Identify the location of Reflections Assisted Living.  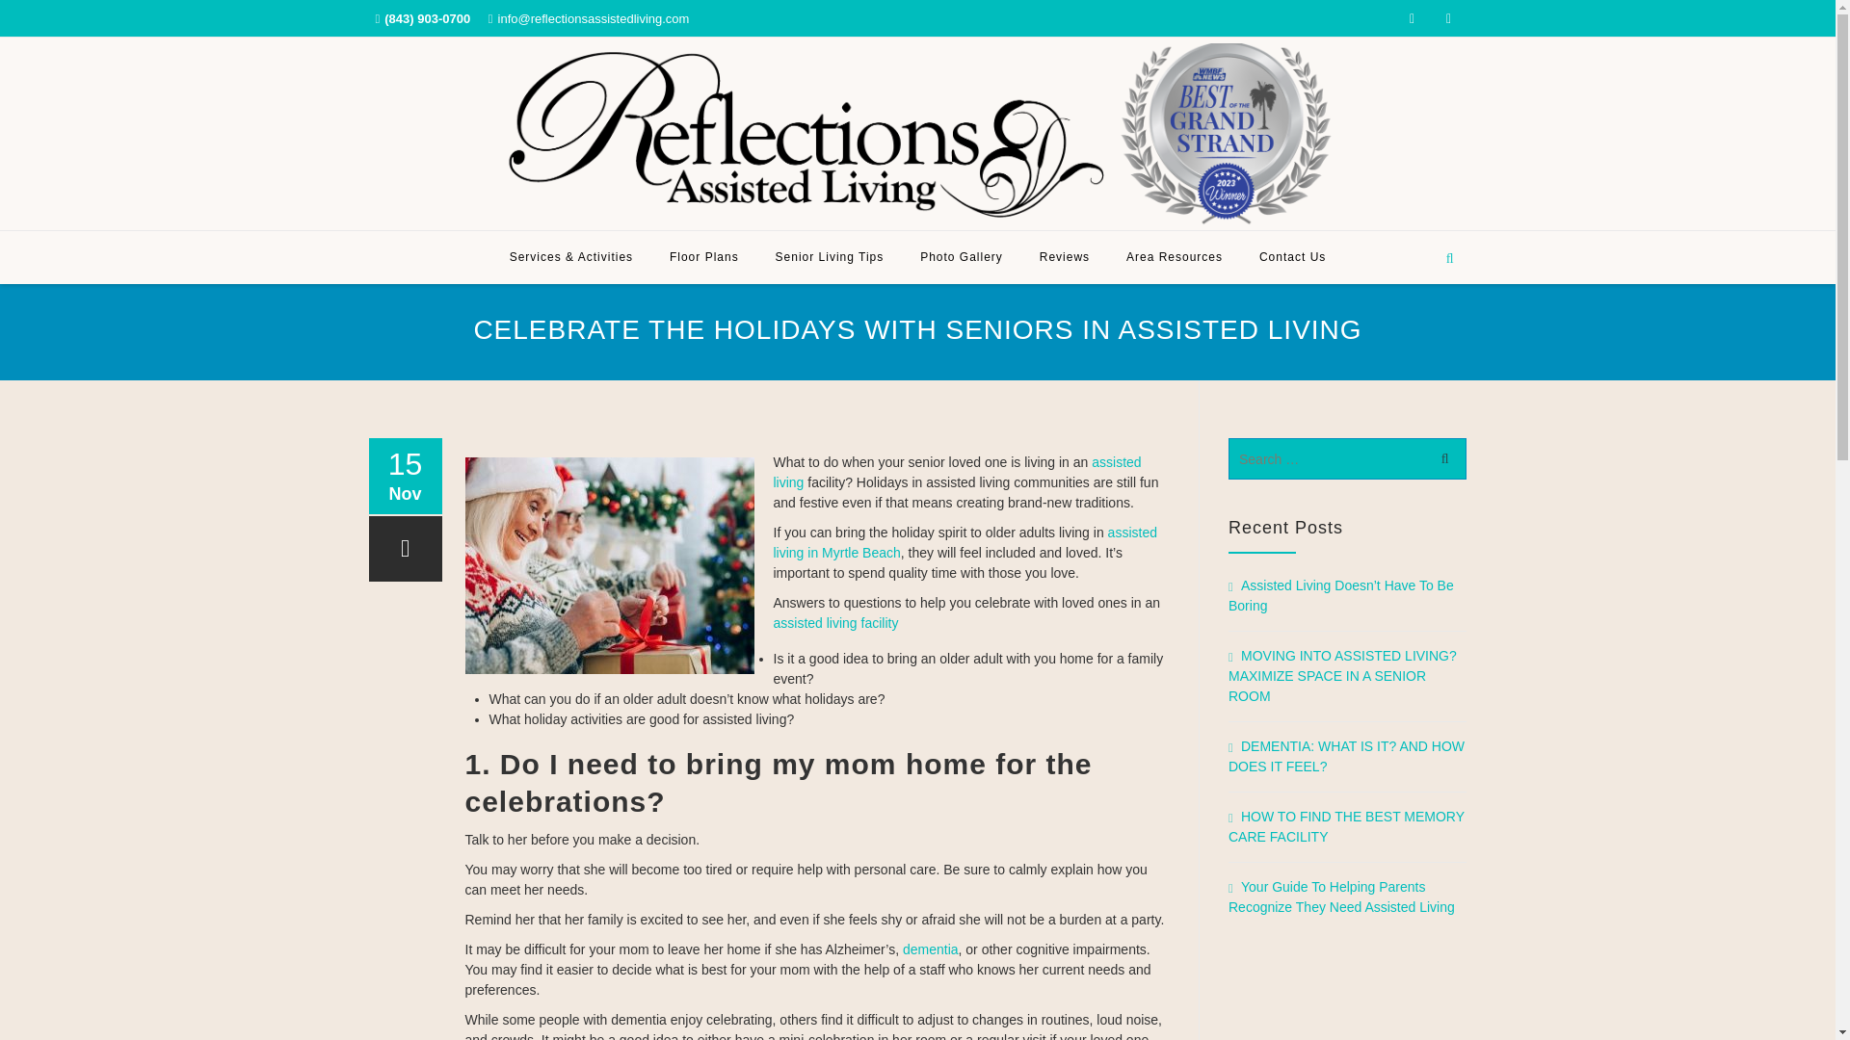
(916, 135).